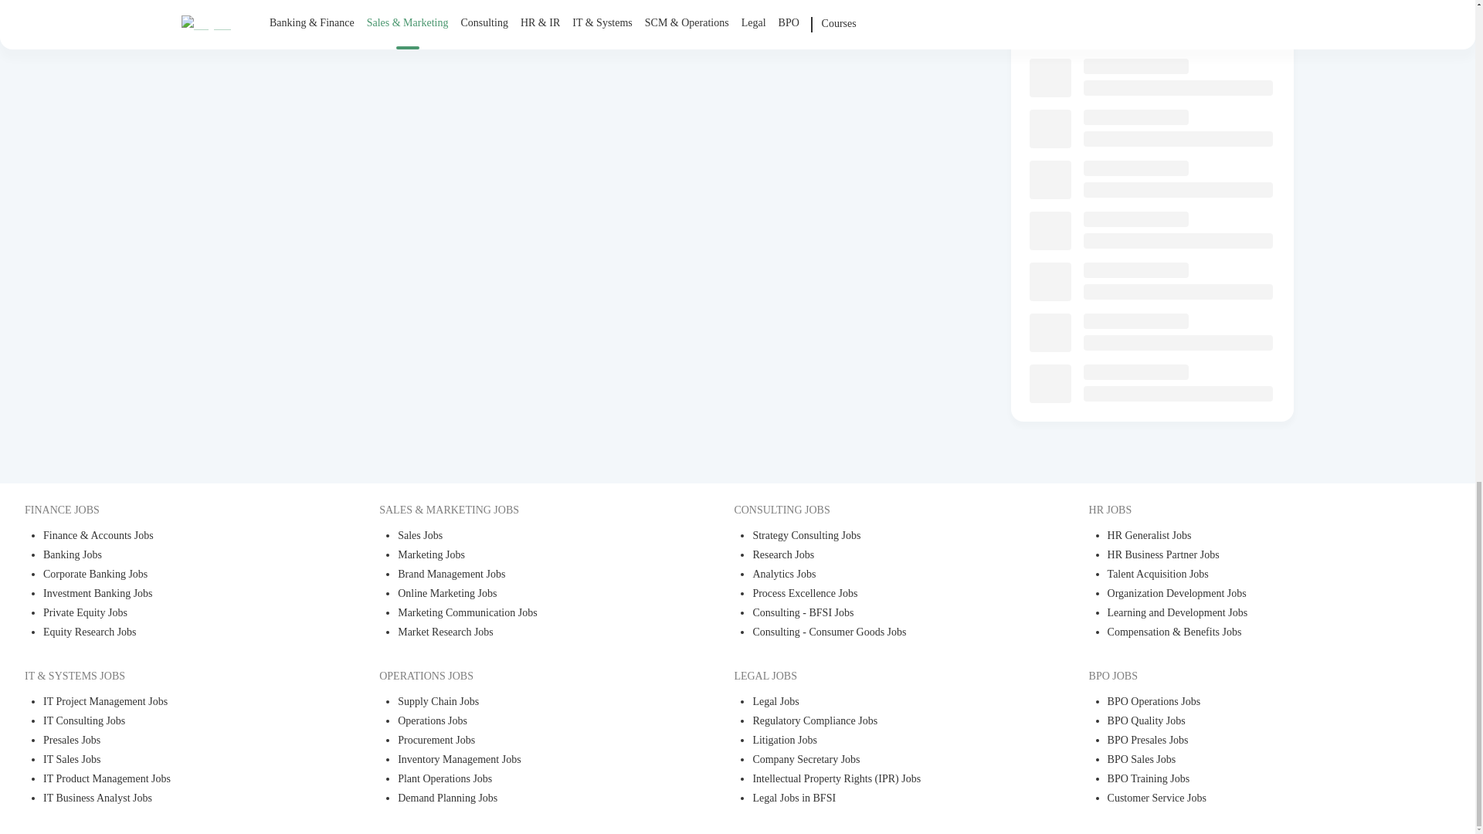  I want to click on Investment Banking Jobs, so click(176, 595).